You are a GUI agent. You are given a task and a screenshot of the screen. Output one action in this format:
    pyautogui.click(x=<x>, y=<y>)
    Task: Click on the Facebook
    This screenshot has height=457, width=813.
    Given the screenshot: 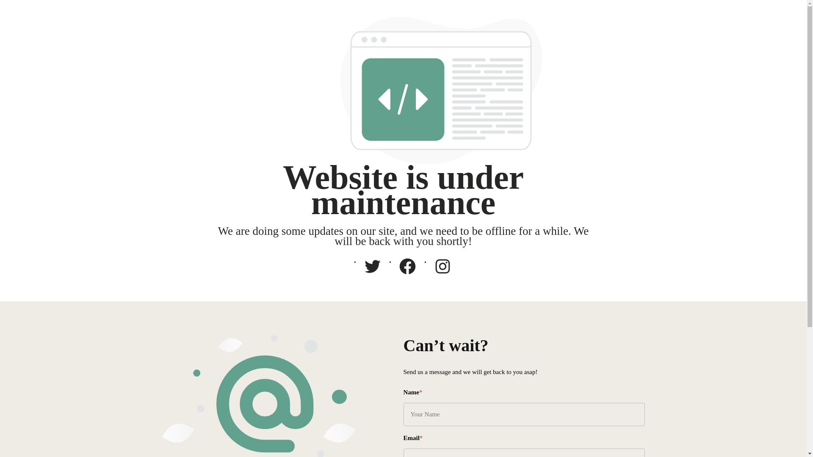 What is the action you would take?
    pyautogui.click(x=407, y=266)
    